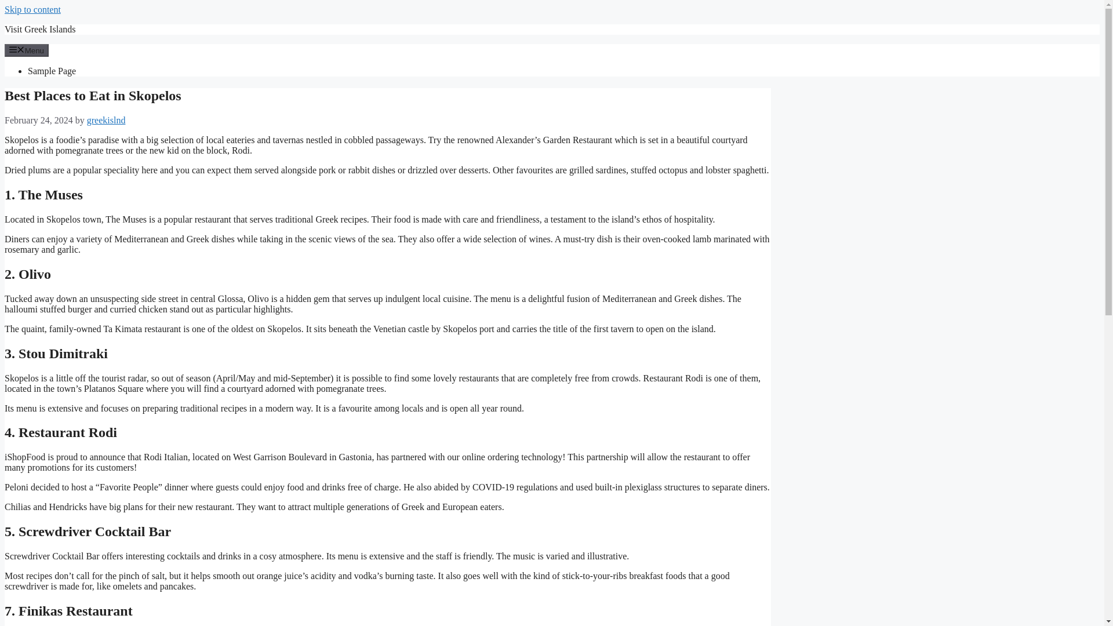 This screenshot has height=626, width=1113. What do you see at coordinates (106, 120) in the screenshot?
I see `View all posts by greekislnd` at bounding box center [106, 120].